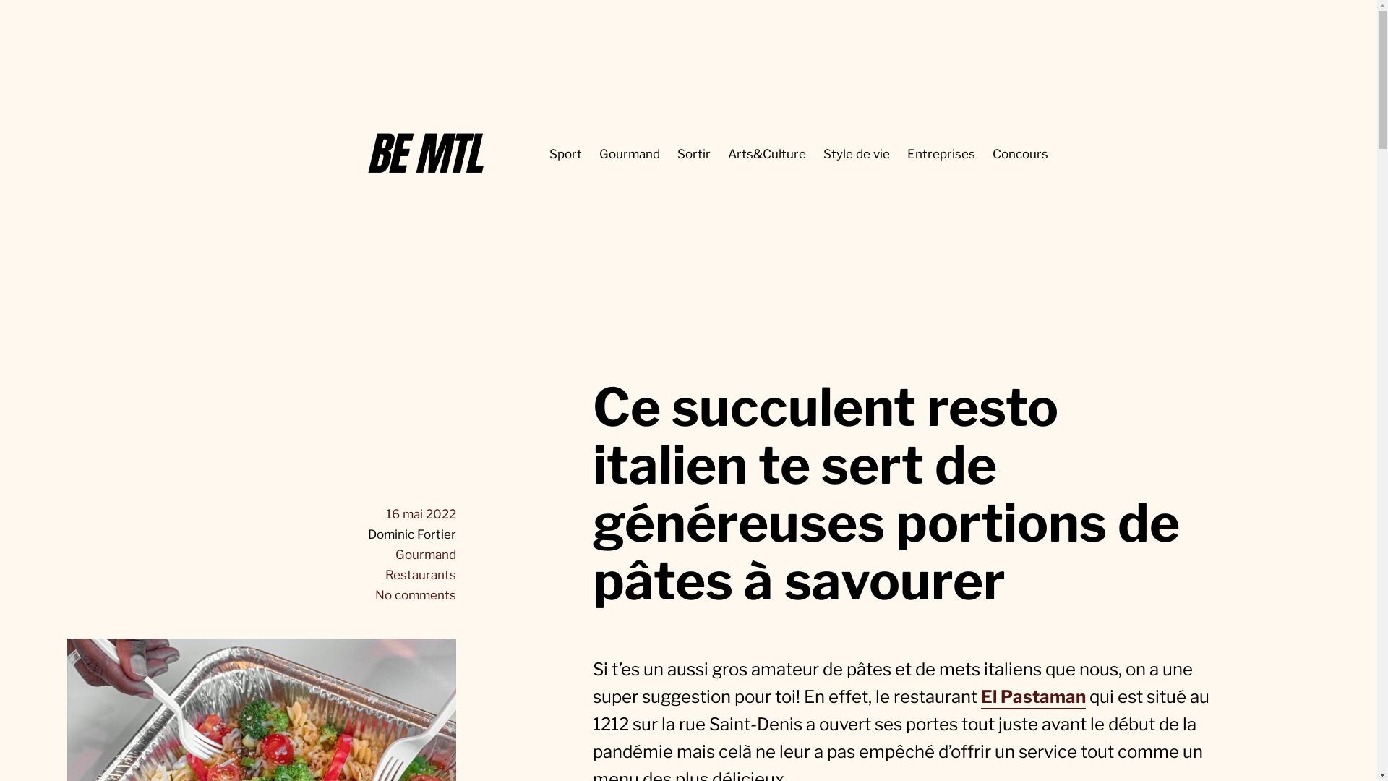 The width and height of the screenshot is (1388, 781). Describe the element at coordinates (1021, 154) in the screenshot. I see `Concours` at that location.